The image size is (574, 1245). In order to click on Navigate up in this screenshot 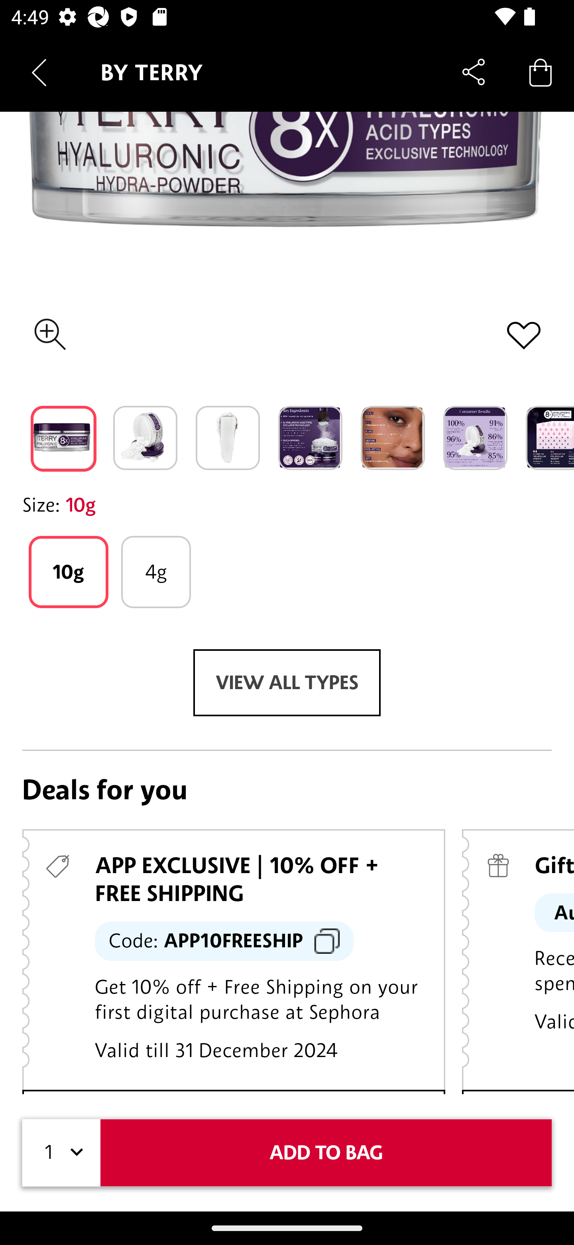, I will do `click(39, 73)`.